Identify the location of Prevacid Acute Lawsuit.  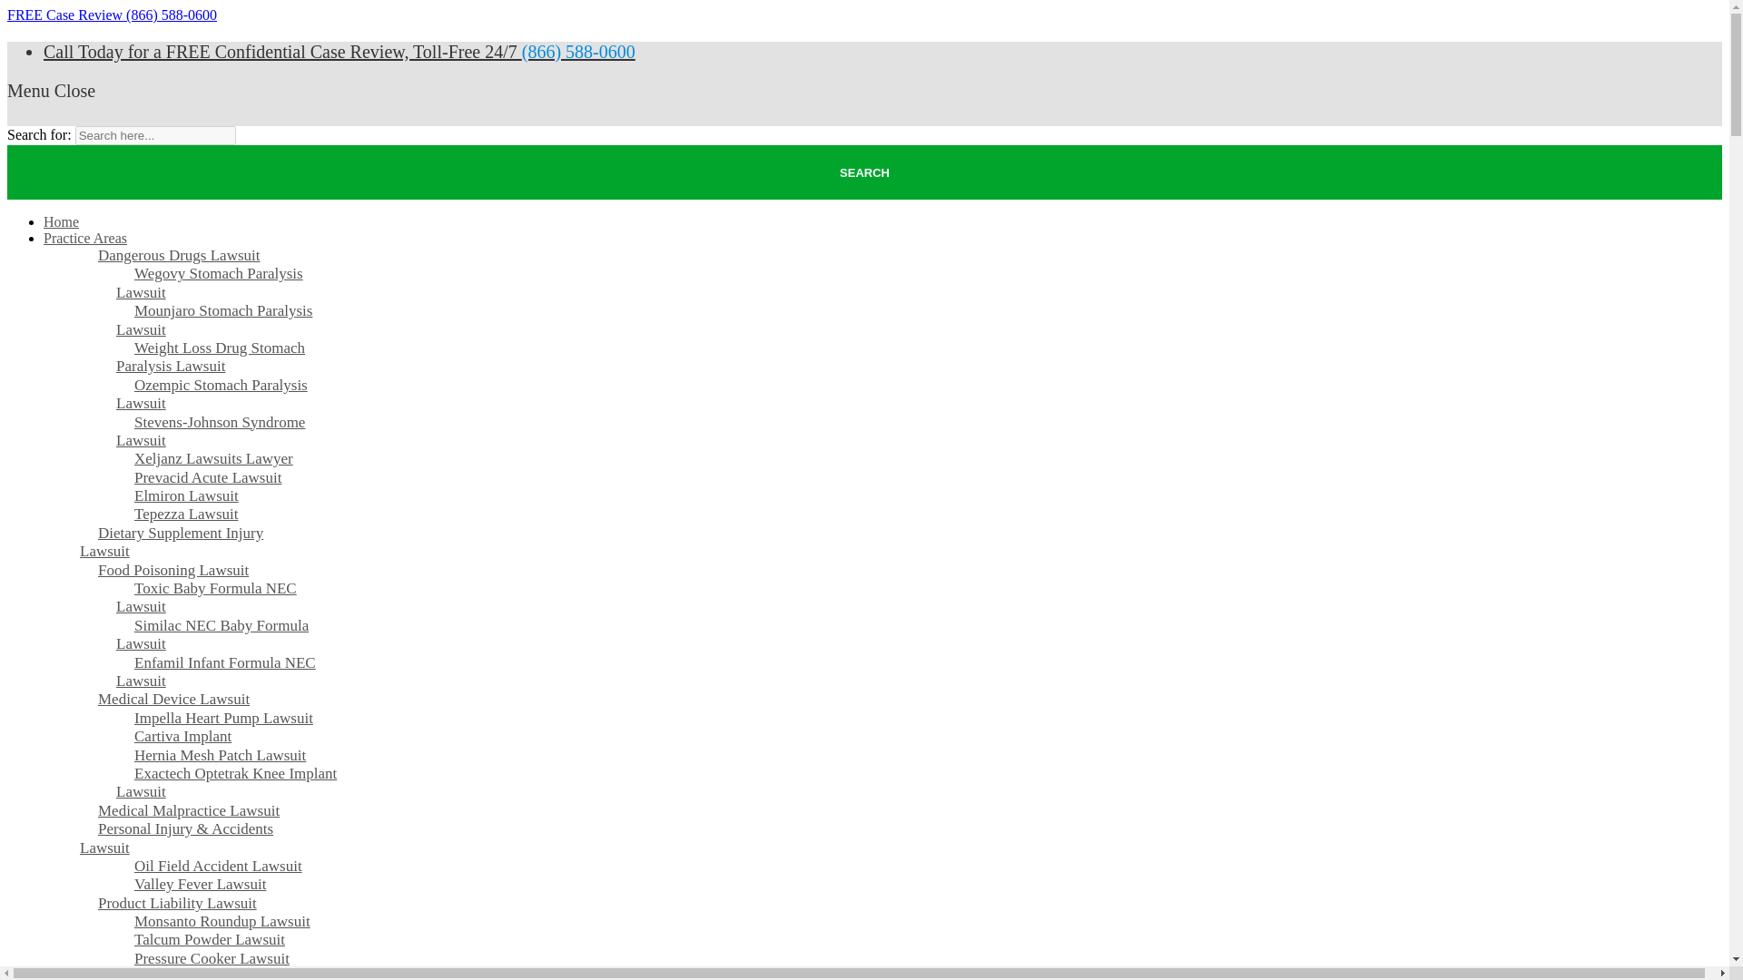
(208, 477).